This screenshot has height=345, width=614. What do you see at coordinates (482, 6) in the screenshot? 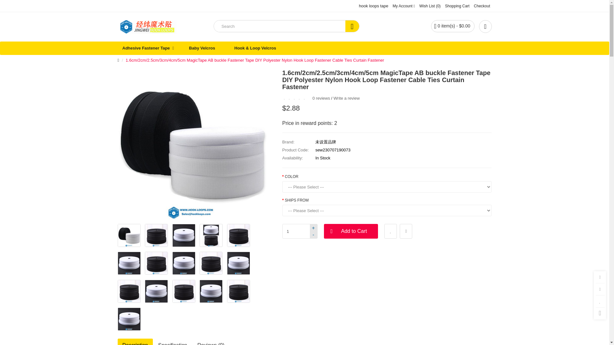
I see `Checkout` at bounding box center [482, 6].